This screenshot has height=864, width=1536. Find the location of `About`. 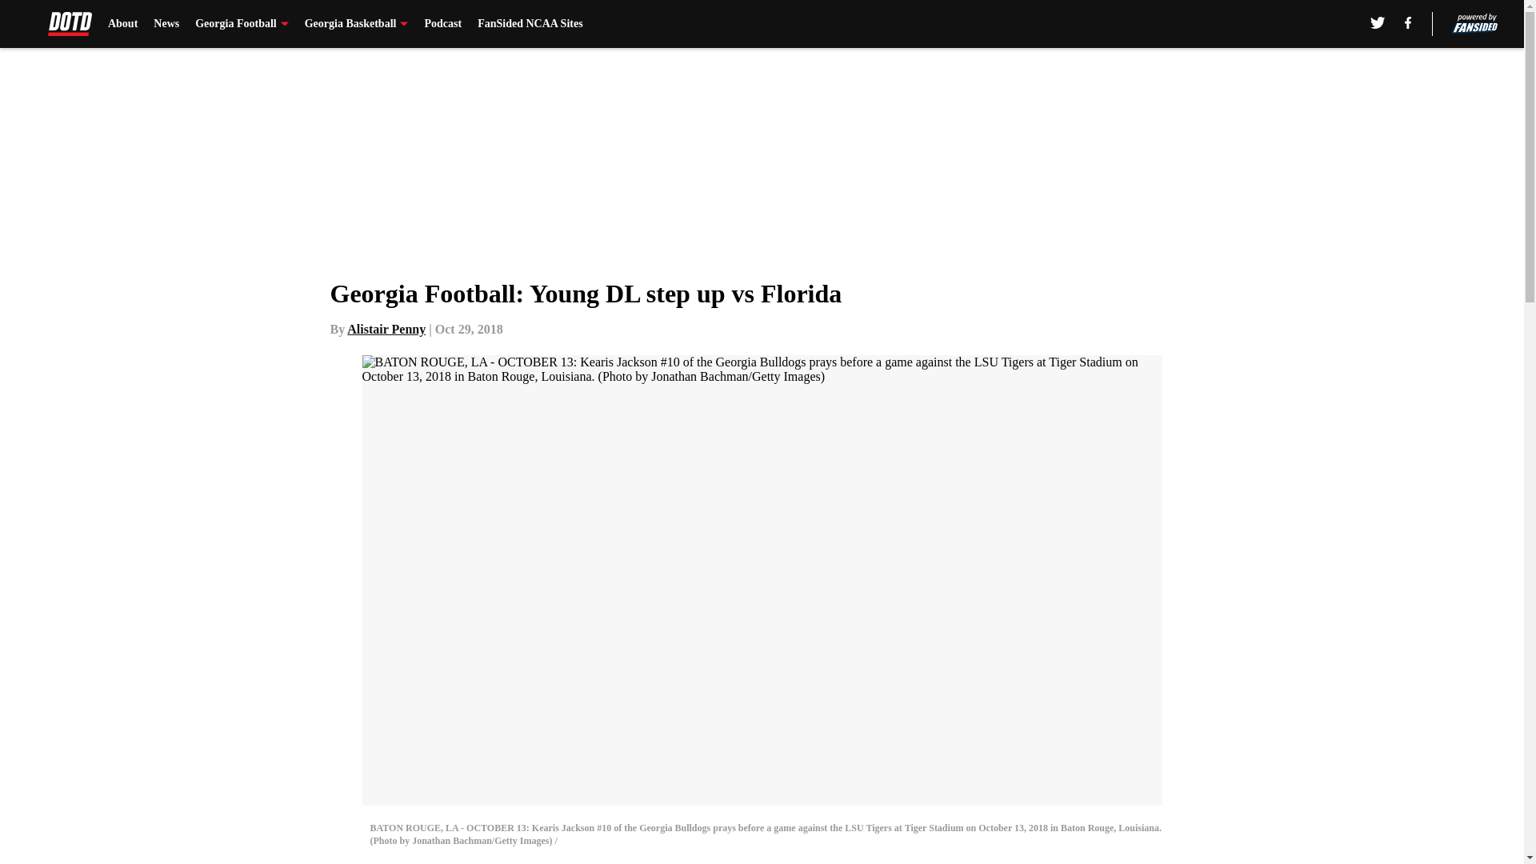

About is located at coordinates (122, 24).